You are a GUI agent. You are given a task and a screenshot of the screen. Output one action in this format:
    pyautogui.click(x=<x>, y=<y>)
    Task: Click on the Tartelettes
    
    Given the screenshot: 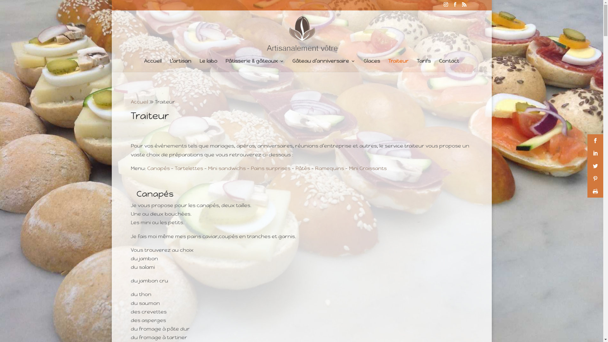 What is the action you would take?
    pyautogui.click(x=189, y=168)
    